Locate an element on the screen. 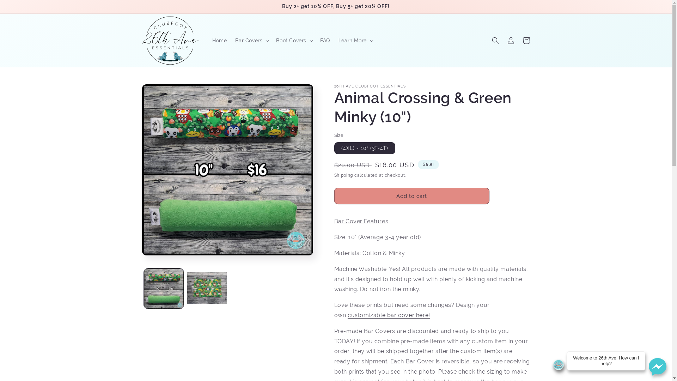  Skip to product information is located at coordinates (163, 92).